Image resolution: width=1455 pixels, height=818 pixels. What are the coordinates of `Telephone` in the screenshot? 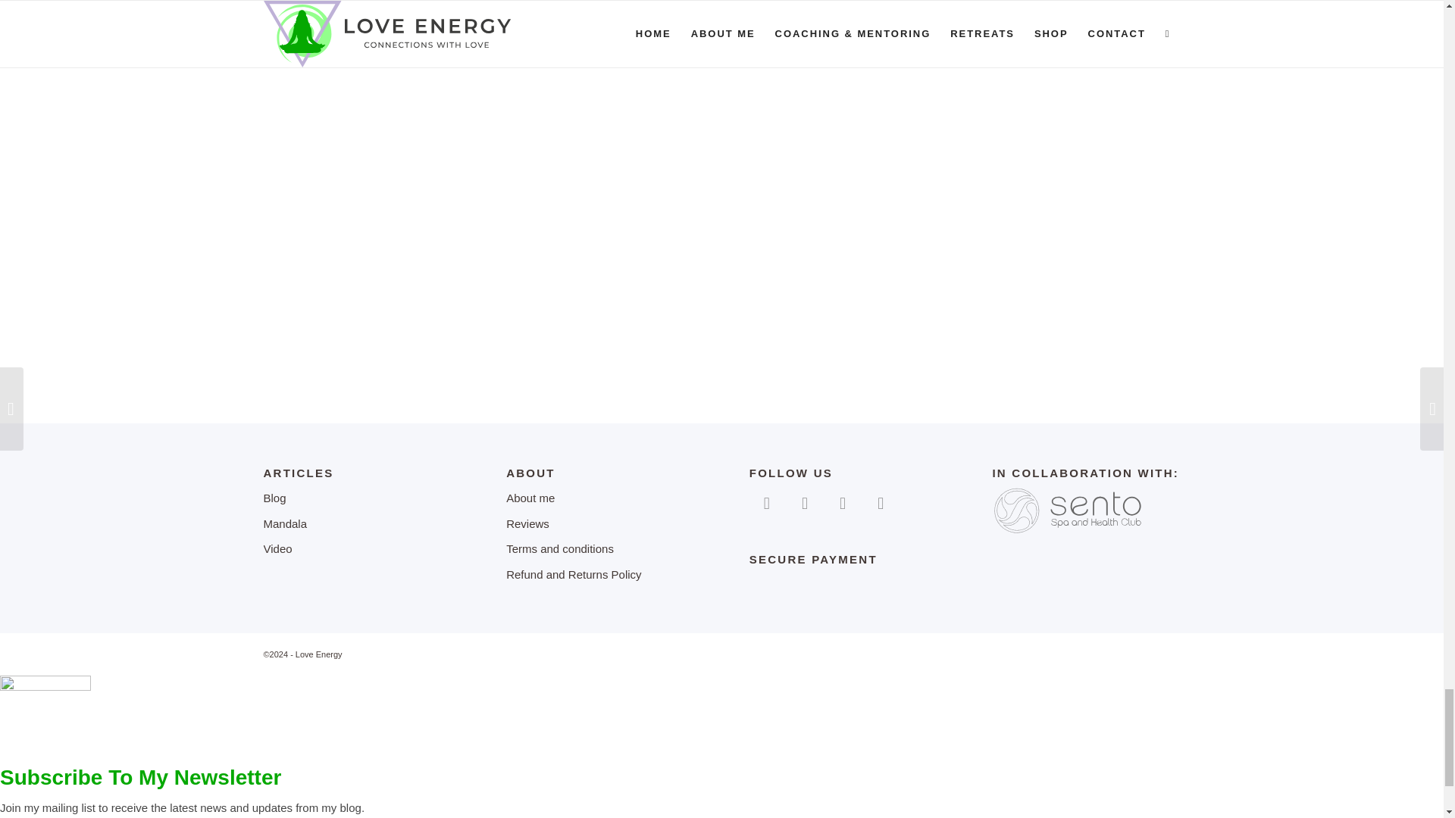 It's located at (880, 501).